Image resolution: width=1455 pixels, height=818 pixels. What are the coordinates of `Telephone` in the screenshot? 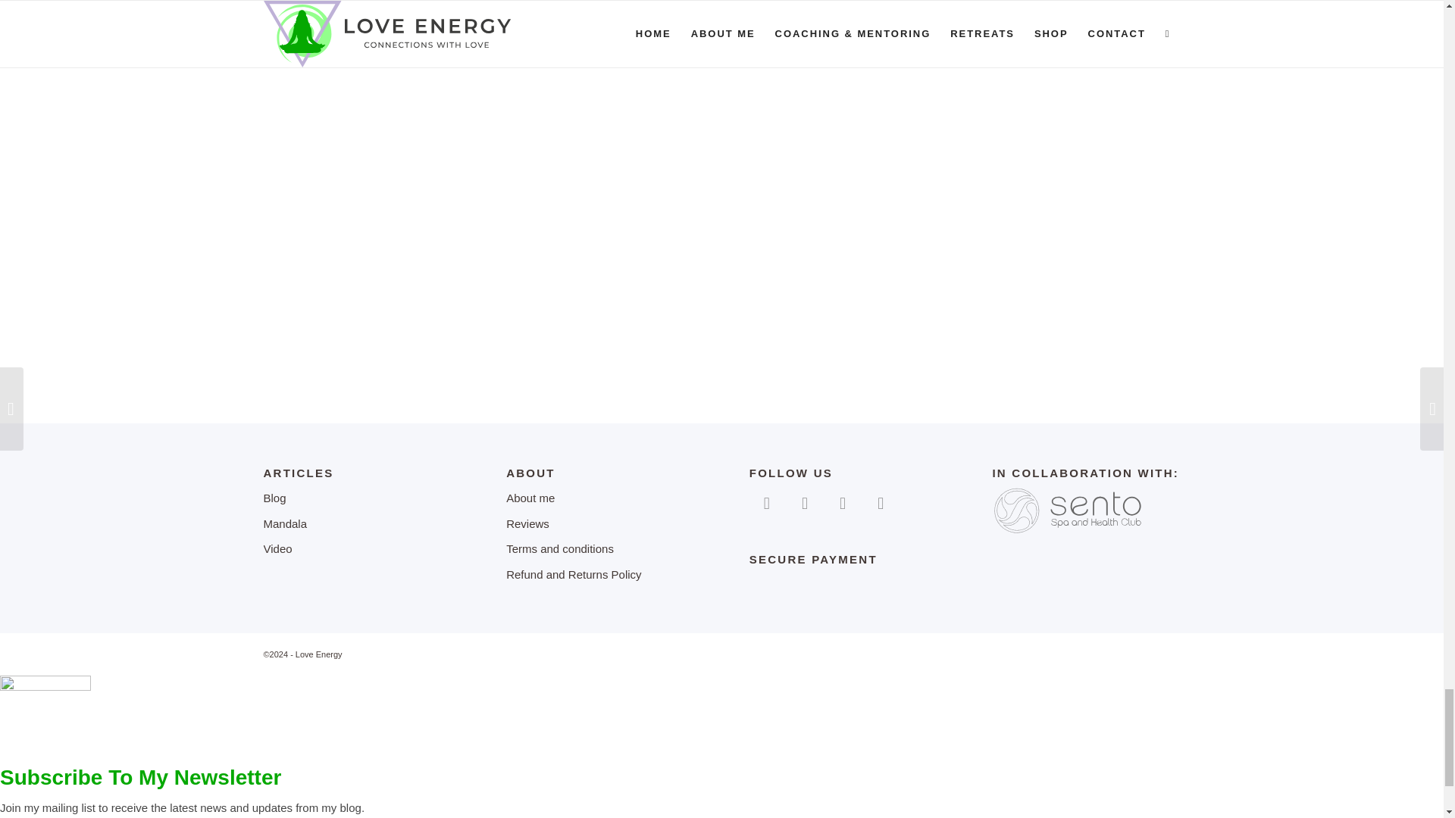 It's located at (880, 501).